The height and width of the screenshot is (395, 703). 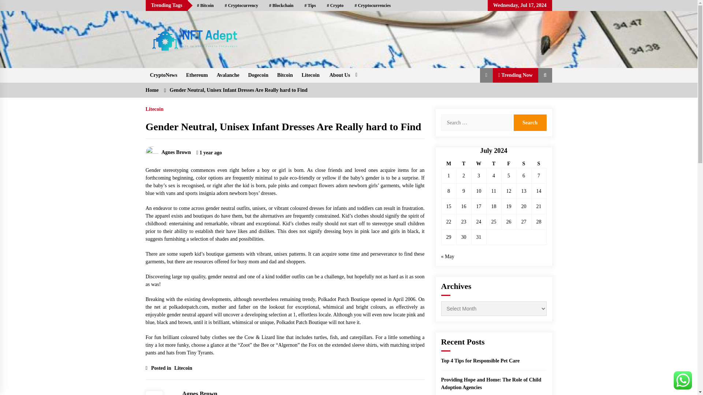 I want to click on Dogecoin, so click(x=258, y=75).